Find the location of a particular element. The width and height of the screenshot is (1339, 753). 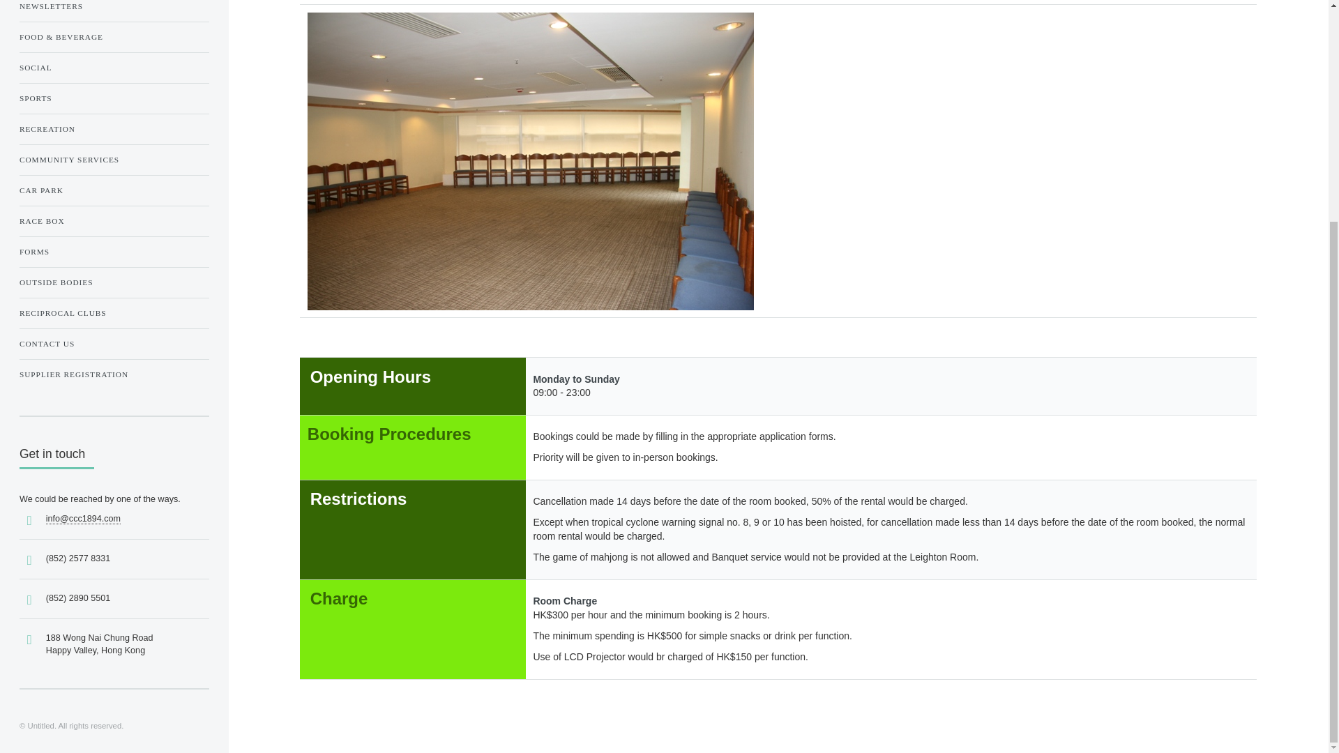

OUTSIDE BODIES is located at coordinates (114, 282).